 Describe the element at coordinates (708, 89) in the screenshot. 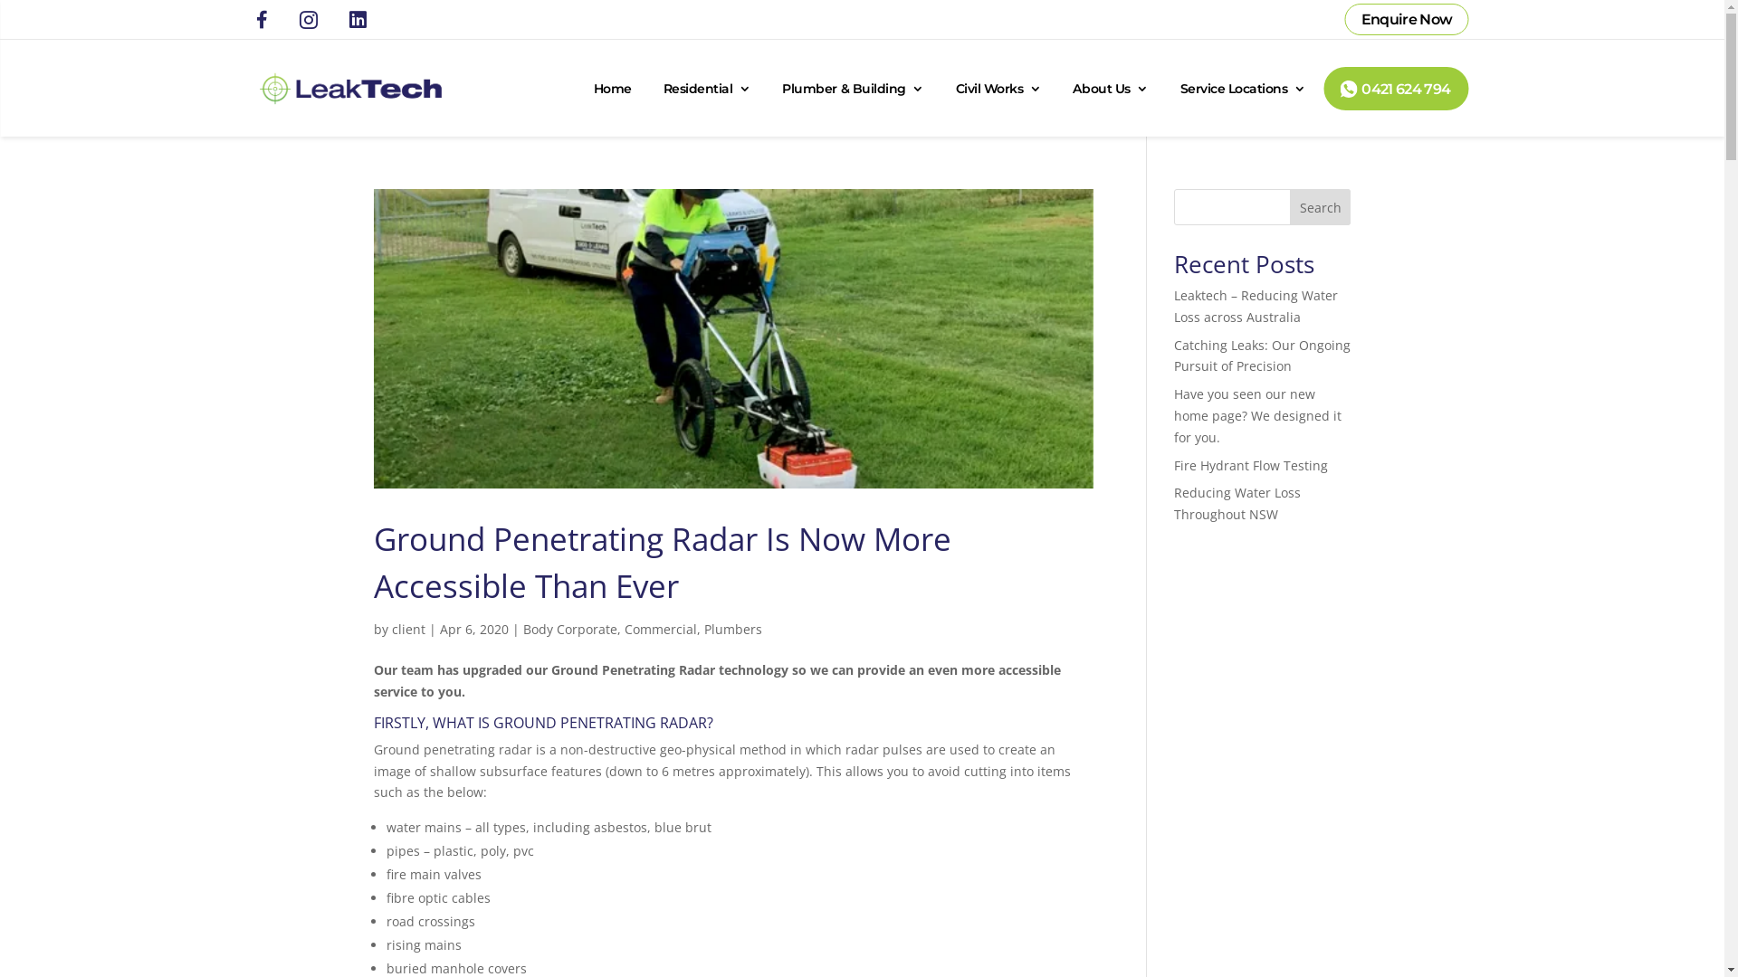

I see `Residential` at that location.